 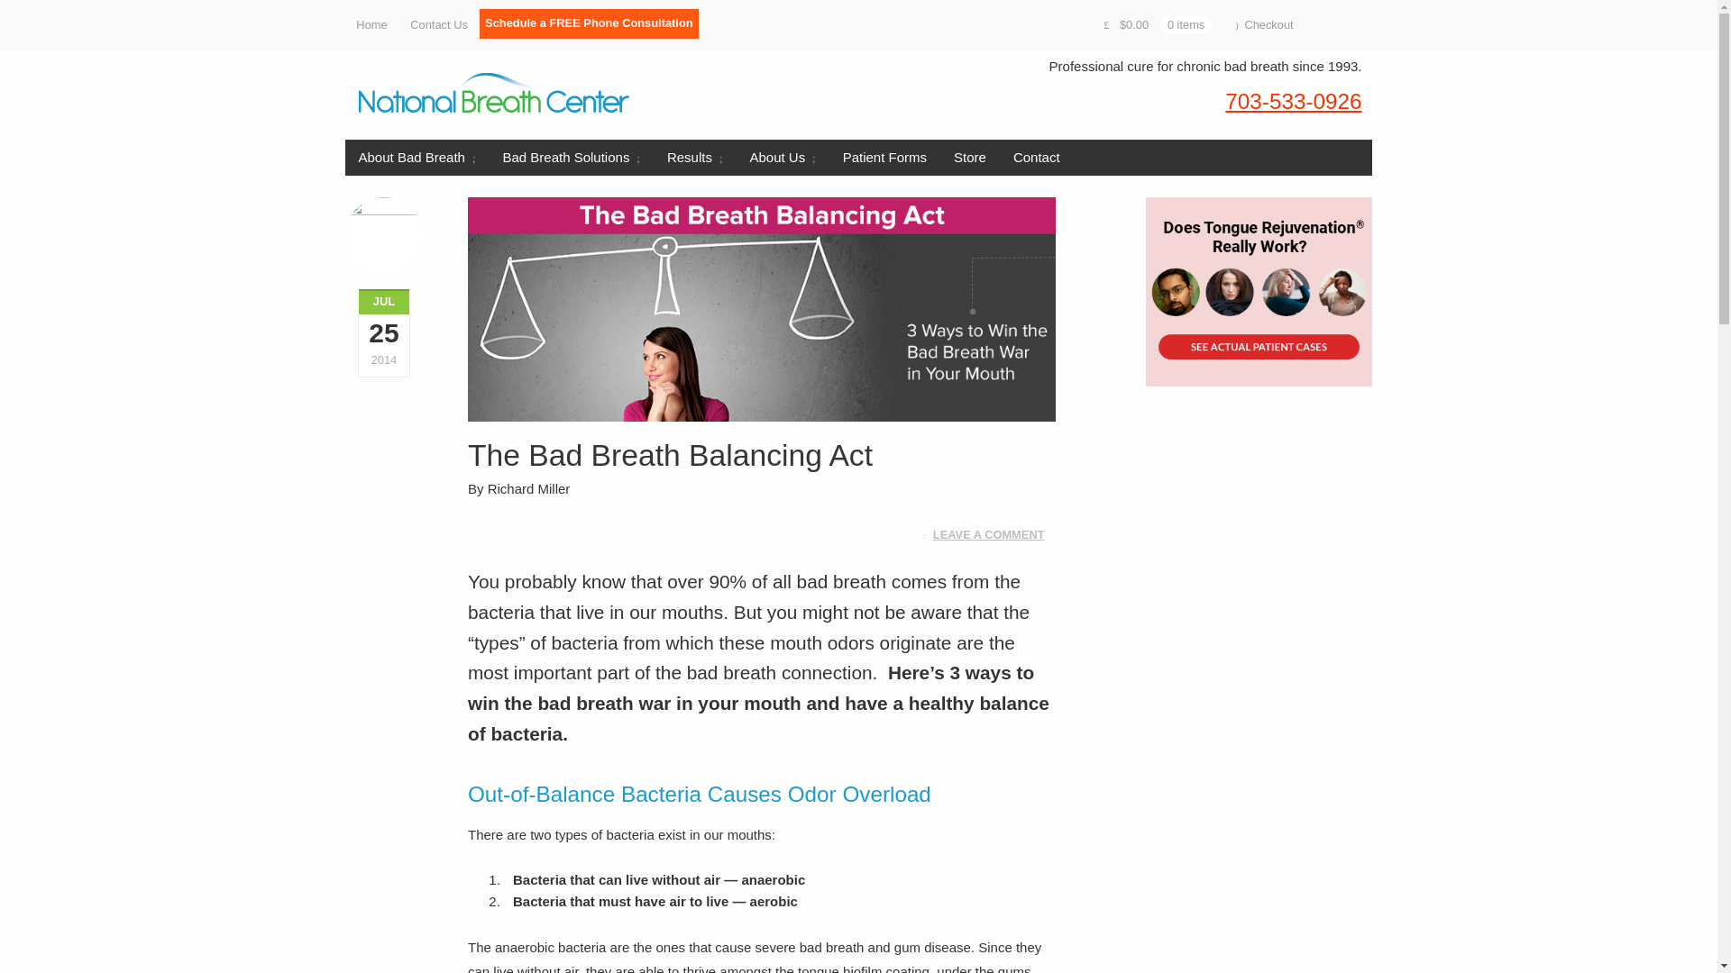 I want to click on View your shopping cart, so click(x=1158, y=25).